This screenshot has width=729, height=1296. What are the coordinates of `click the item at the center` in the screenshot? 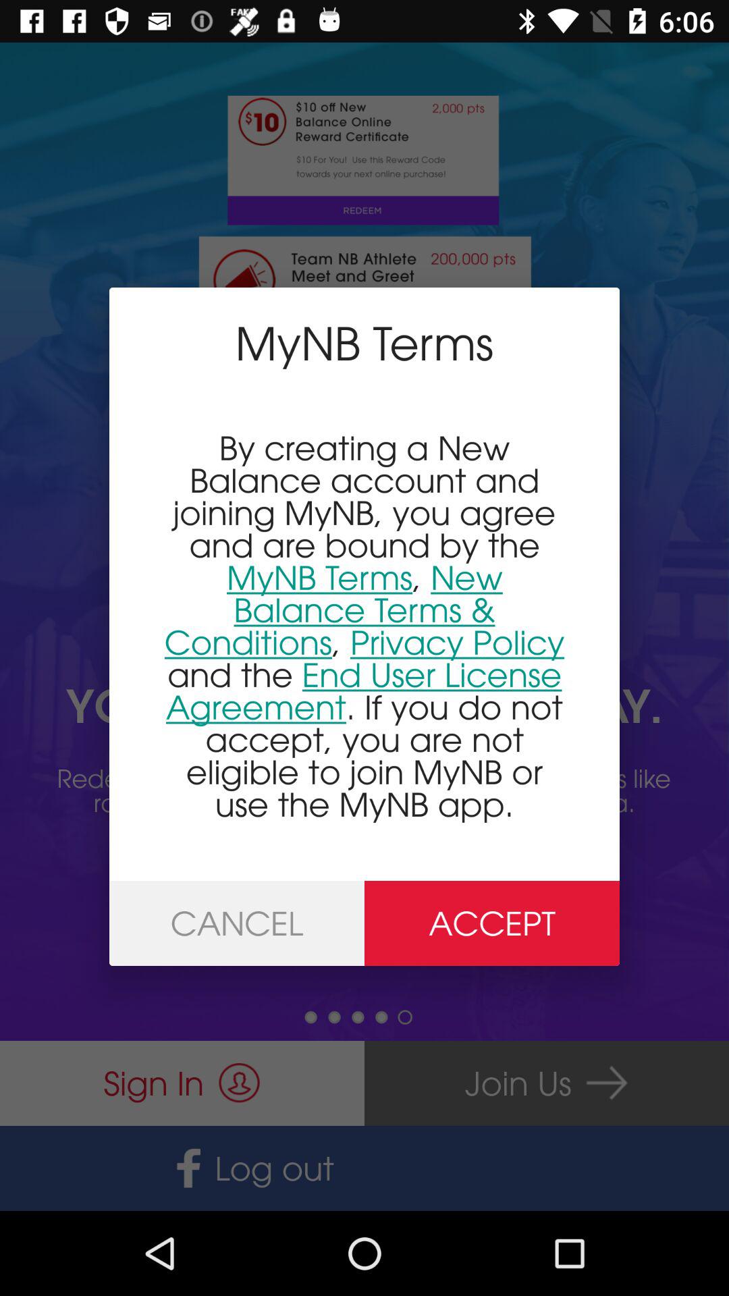 It's located at (364, 625).